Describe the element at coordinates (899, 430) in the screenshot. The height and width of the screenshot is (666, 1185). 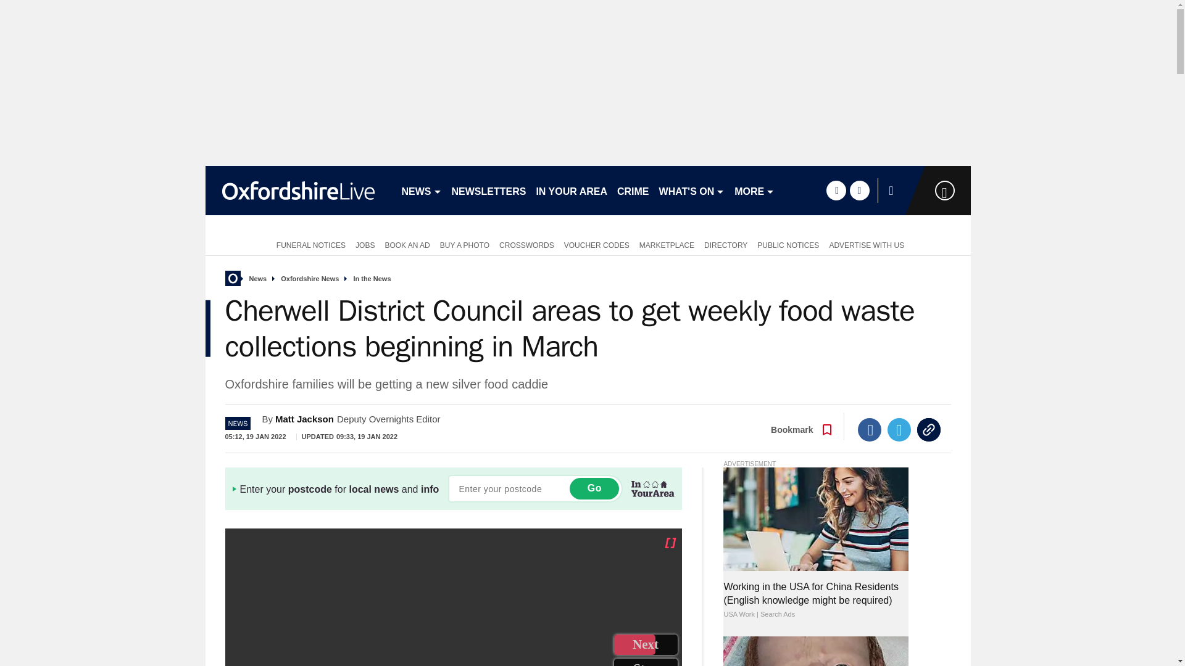
I see `Twitter` at that location.